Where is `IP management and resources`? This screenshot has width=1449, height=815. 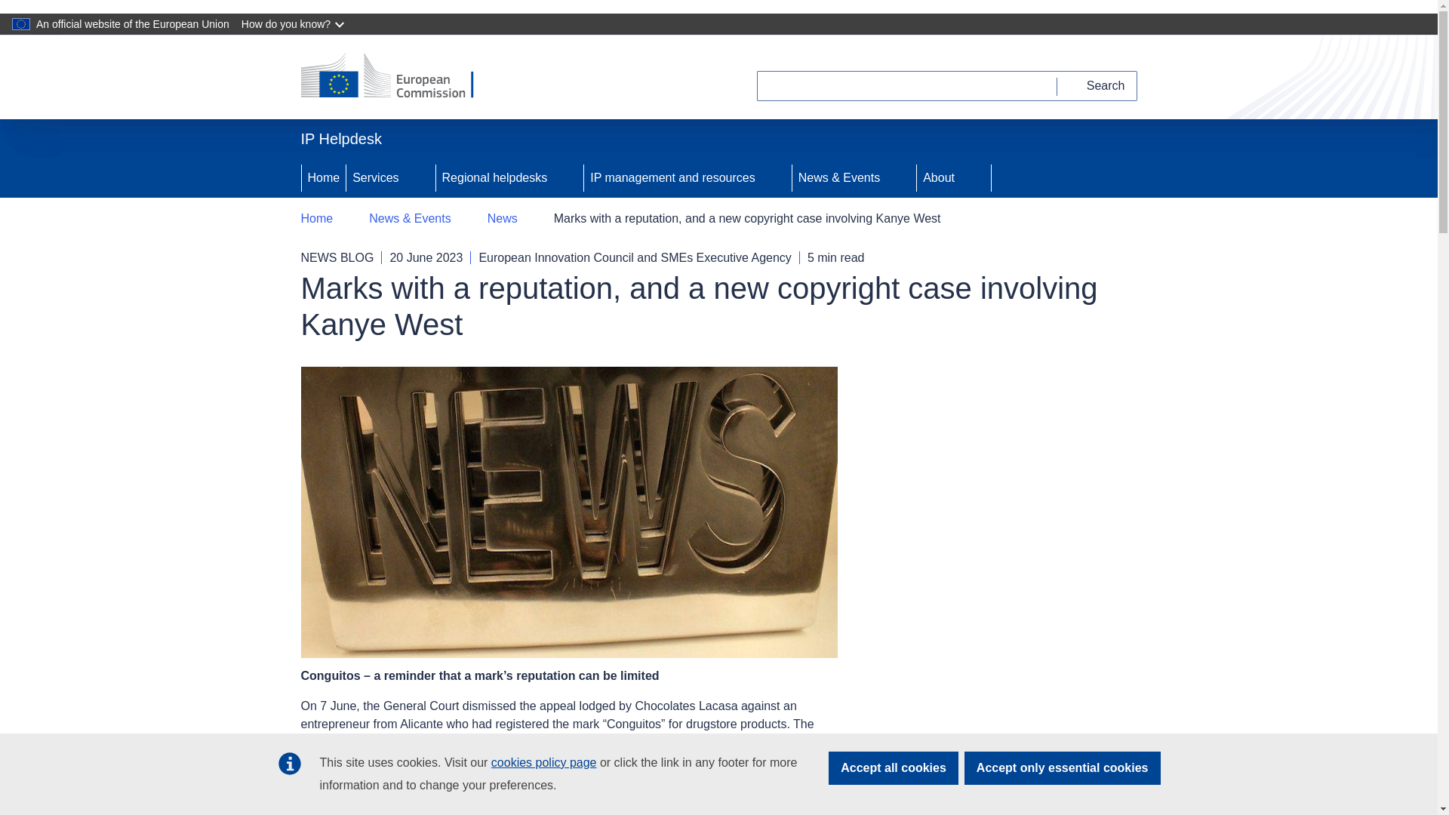 IP management and resources is located at coordinates (670, 178).